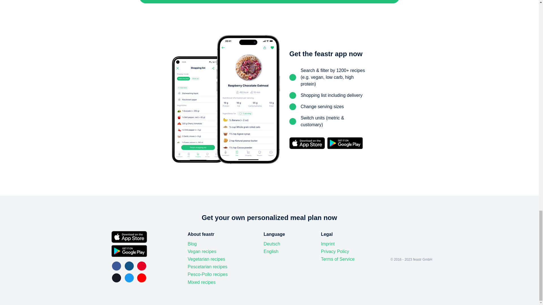  I want to click on Vegan recipes, so click(202, 251).